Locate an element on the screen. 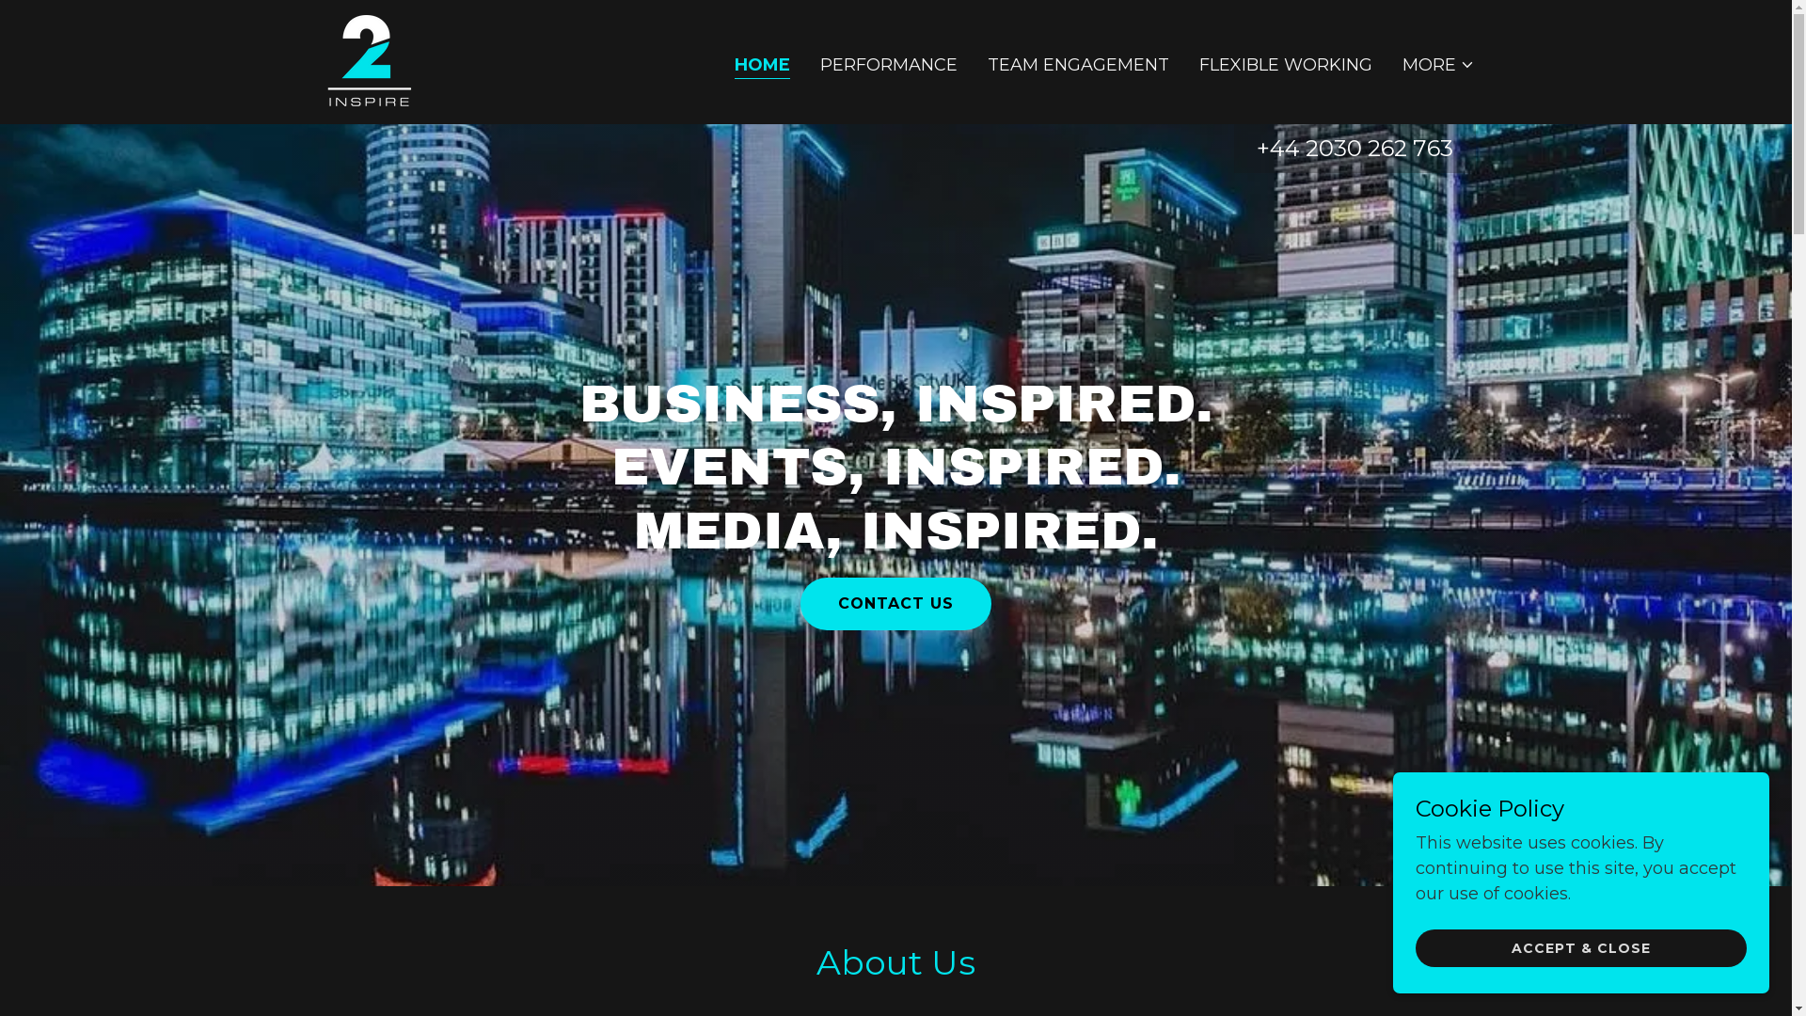 This screenshot has width=1806, height=1016. CONTACT US is located at coordinates (895, 604).